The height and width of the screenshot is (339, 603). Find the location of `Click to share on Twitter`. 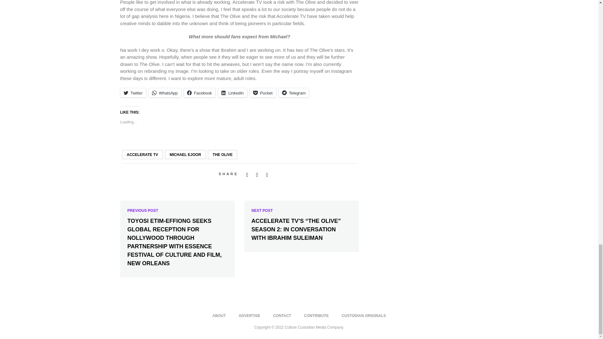

Click to share on Twitter is located at coordinates (133, 93).